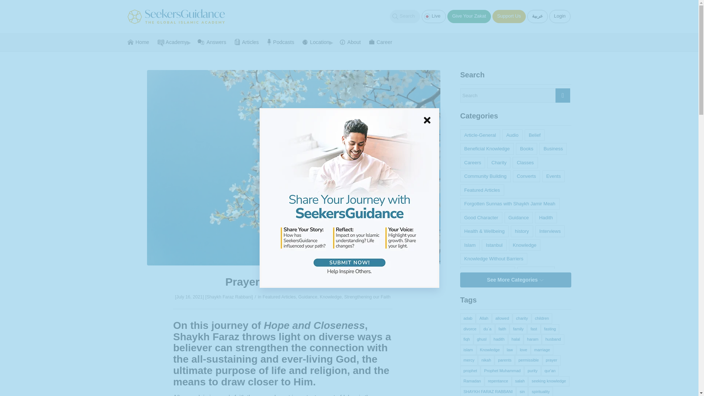 This screenshot has height=396, width=704. I want to click on Search, so click(405, 16).